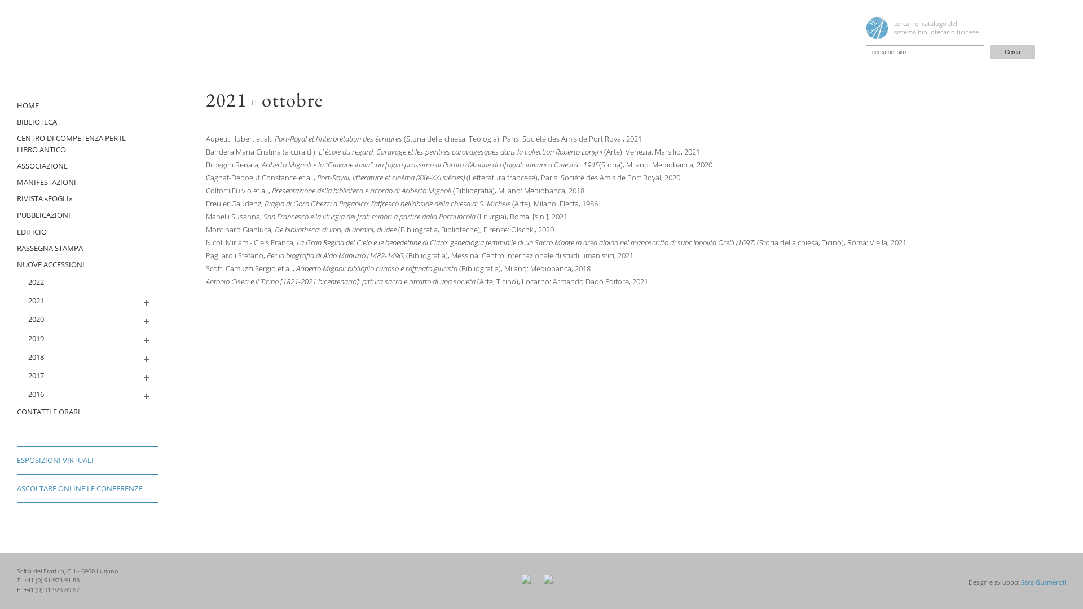 This screenshot has width=1083, height=609. I want to click on 2020, so click(87, 319).